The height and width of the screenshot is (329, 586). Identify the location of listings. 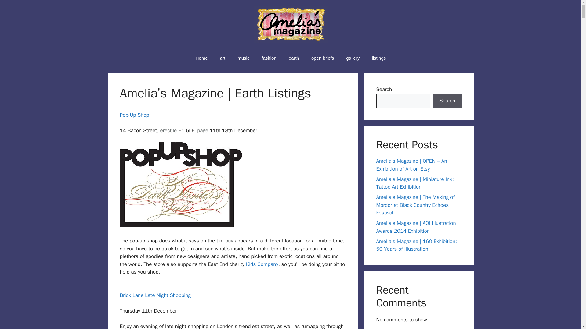
(379, 58).